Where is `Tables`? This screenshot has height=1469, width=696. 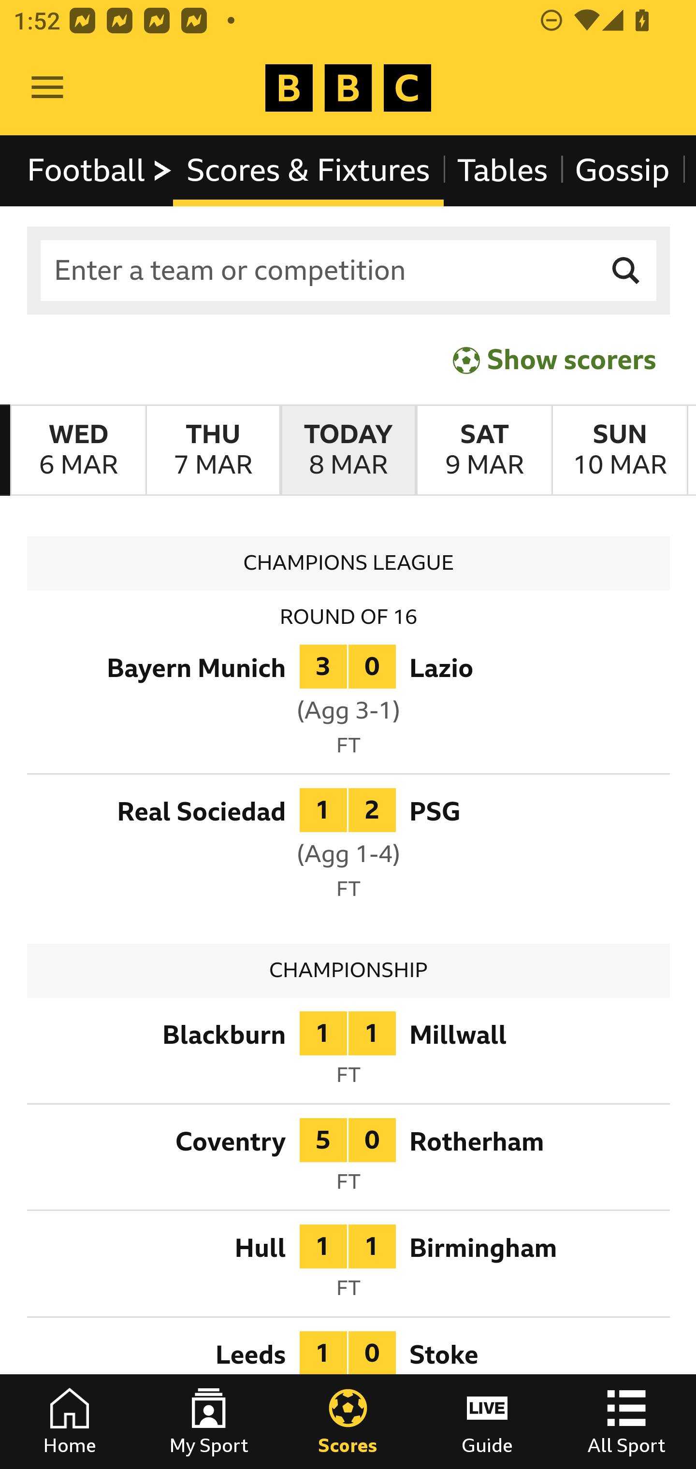
Tables is located at coordinates (503, 170).